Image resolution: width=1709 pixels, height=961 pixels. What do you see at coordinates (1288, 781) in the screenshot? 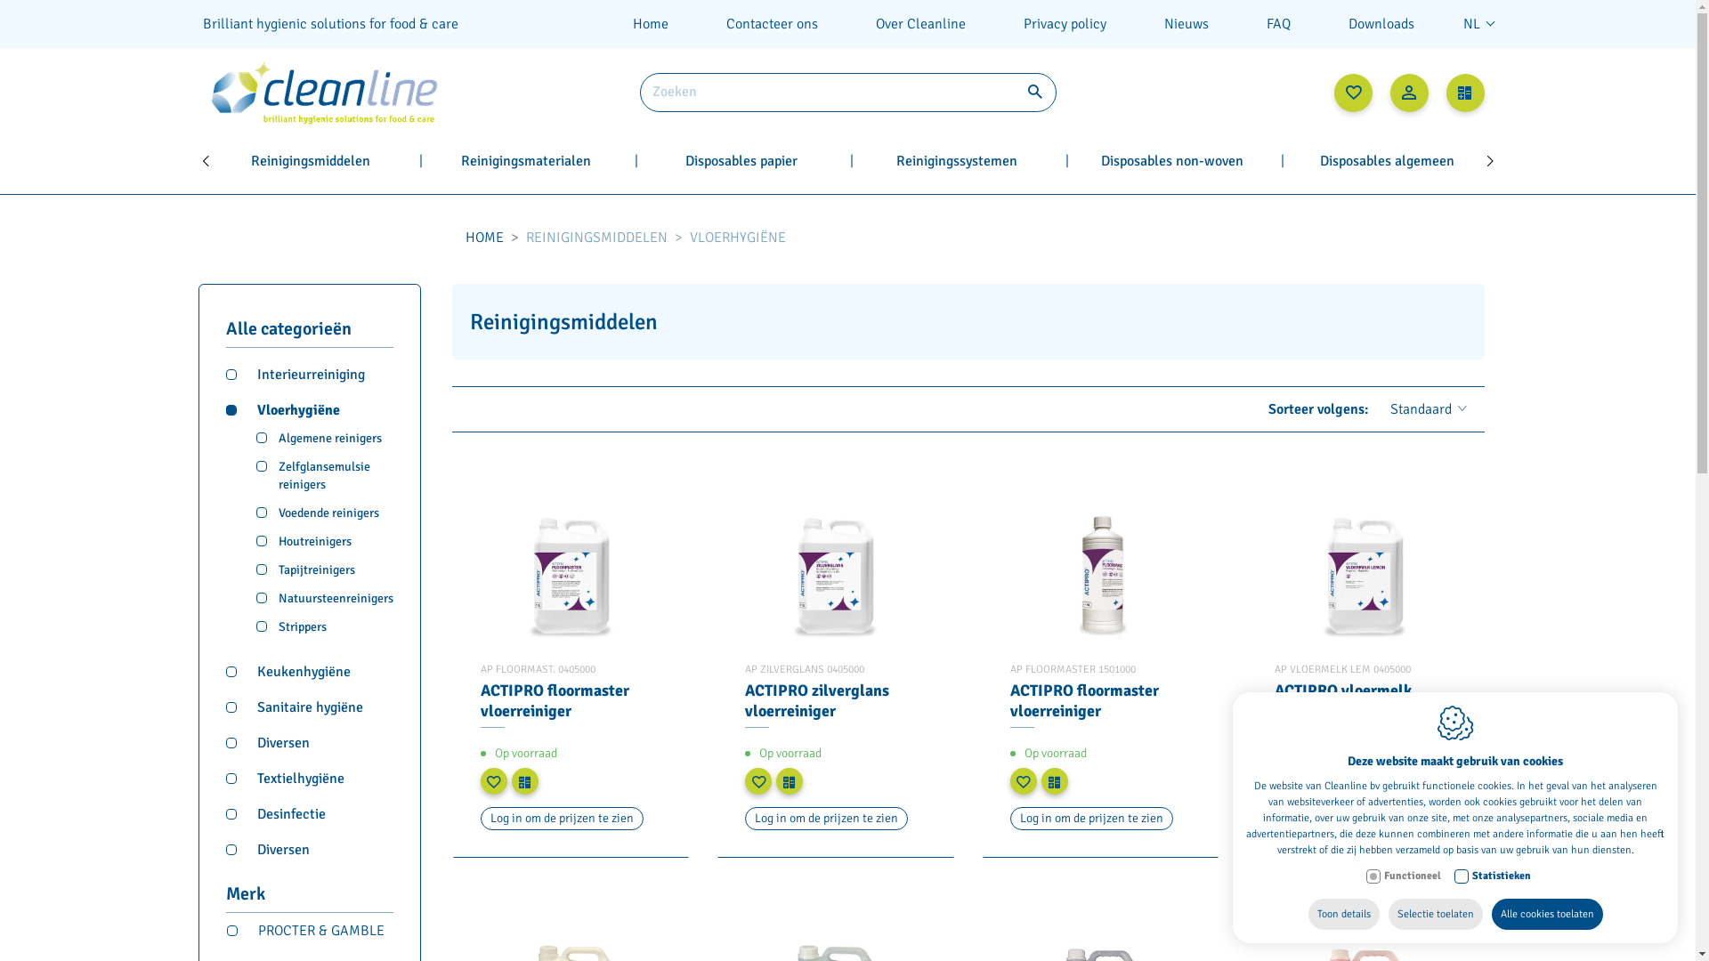
I see `Toevoegen aan favorieten` at bounding box center [1288, 781].